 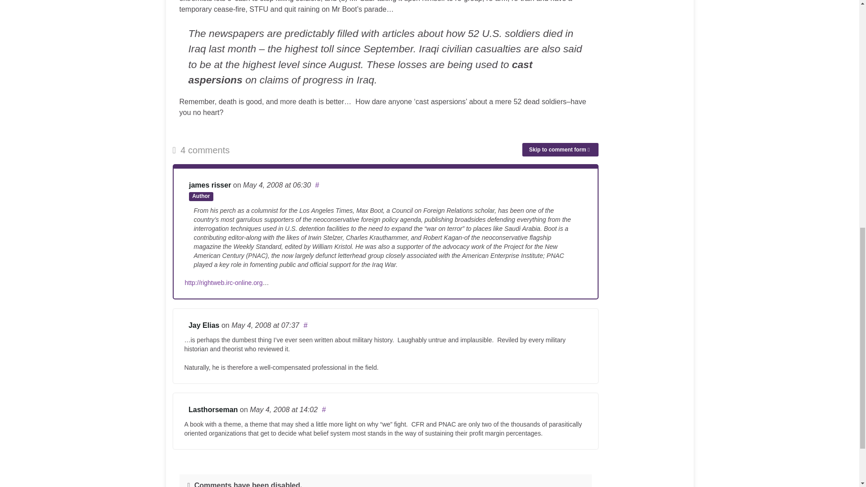 I want to click on Jay Elias, so click(x=204, y=325).